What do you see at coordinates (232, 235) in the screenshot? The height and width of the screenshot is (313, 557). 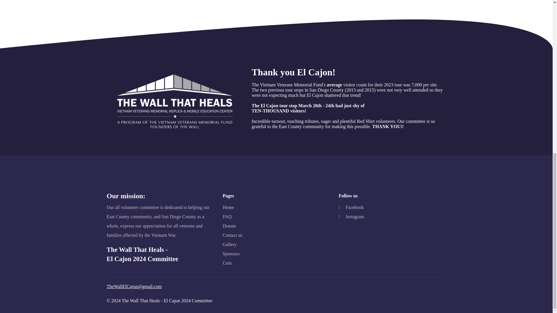 I see `Contact us` at bounding box center [232, 235].